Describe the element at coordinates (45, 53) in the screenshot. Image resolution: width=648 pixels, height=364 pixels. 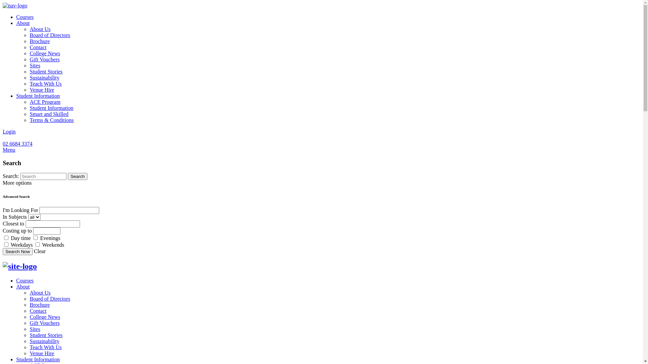
I see `College News` at that location.